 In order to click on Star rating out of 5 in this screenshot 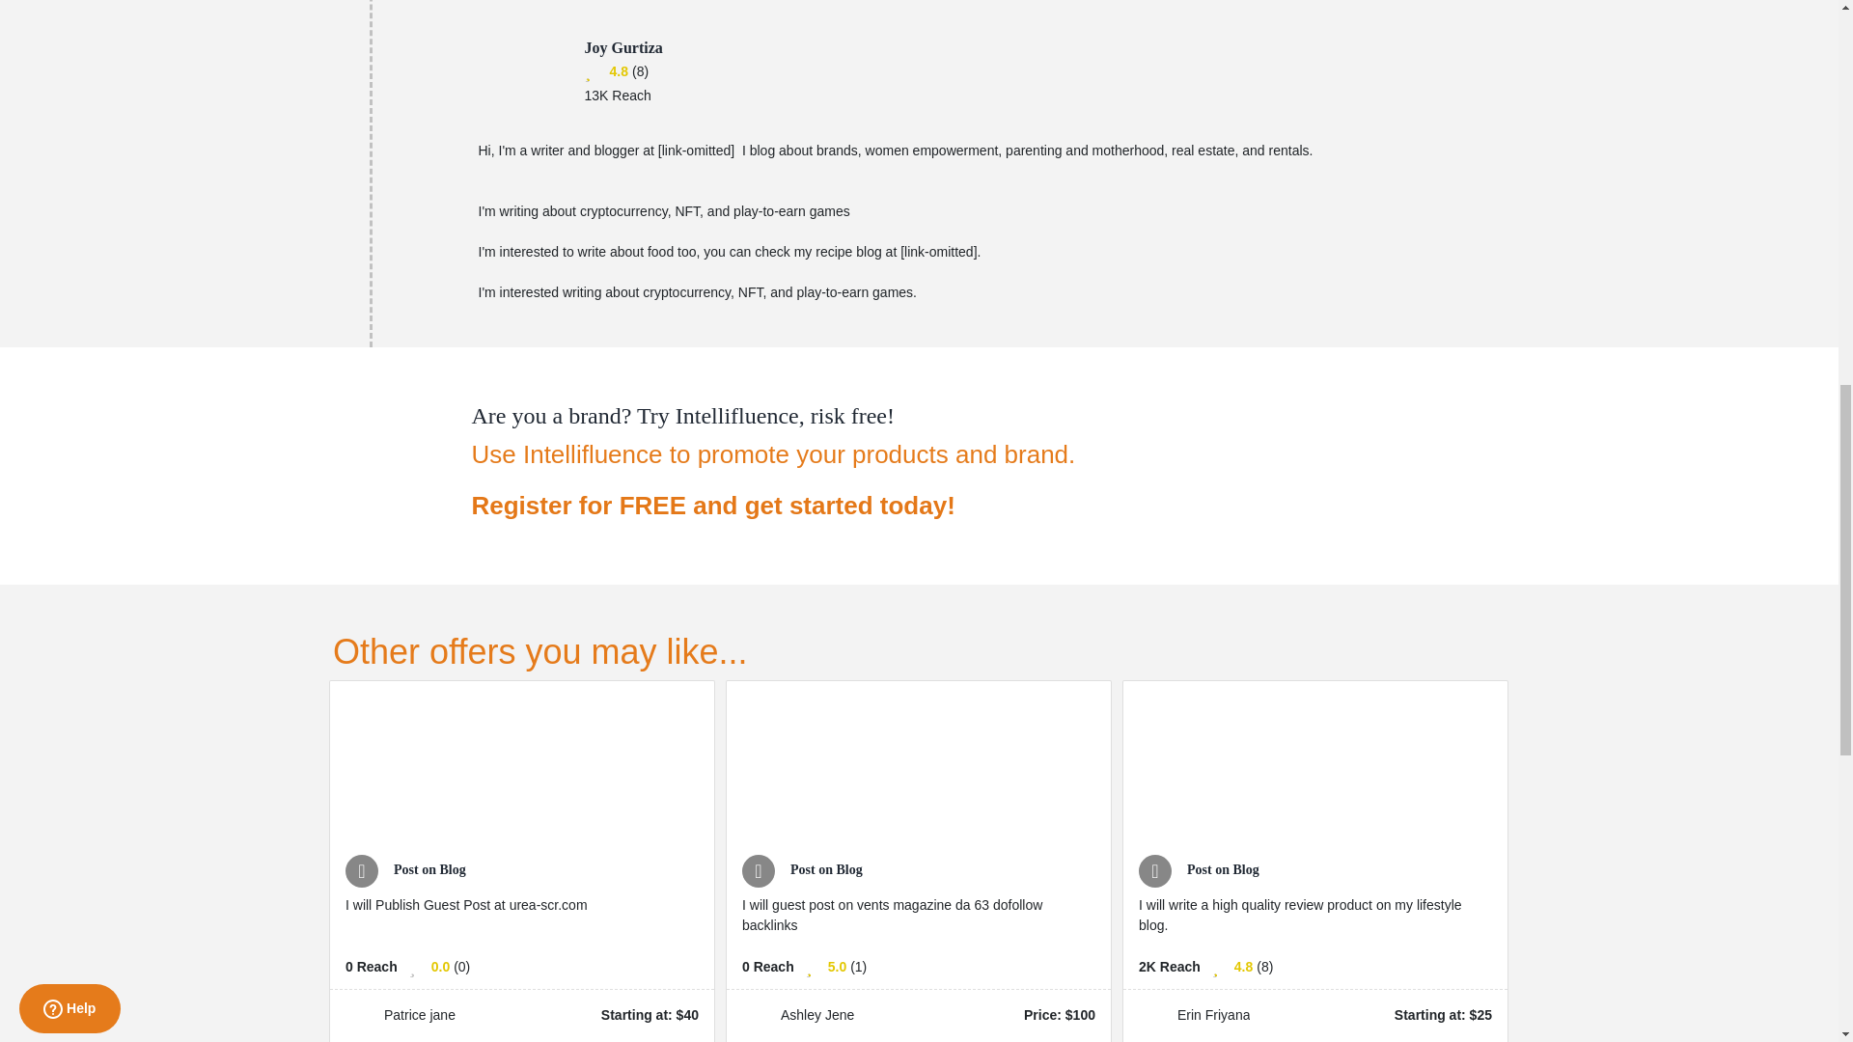, I will do `click(440, 967)`.